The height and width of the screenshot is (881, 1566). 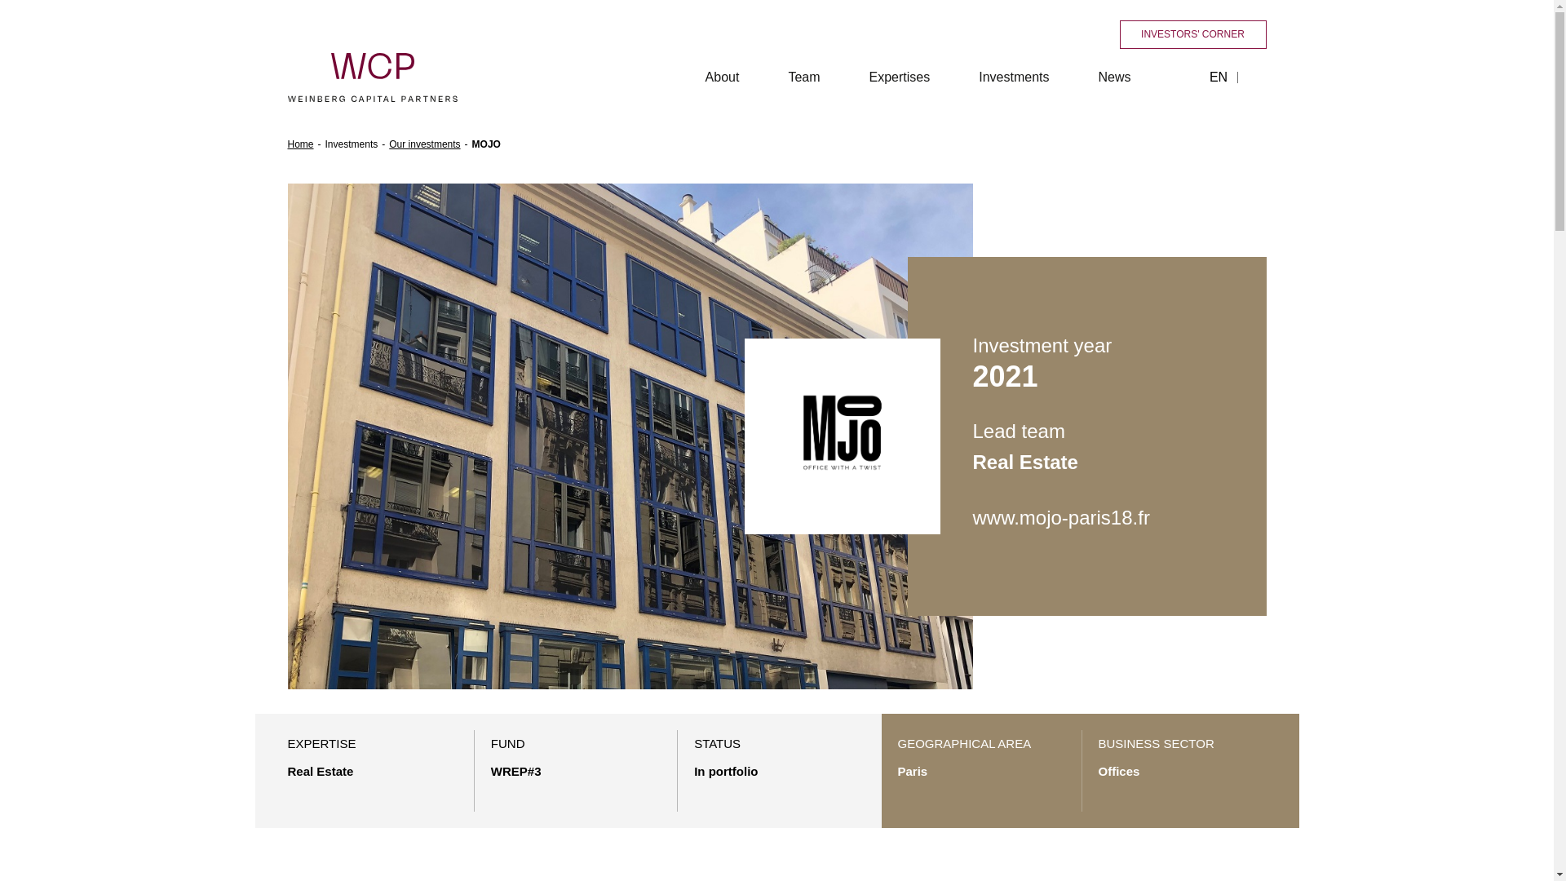 I want to click on Our investments, so click(x=424, y=144).